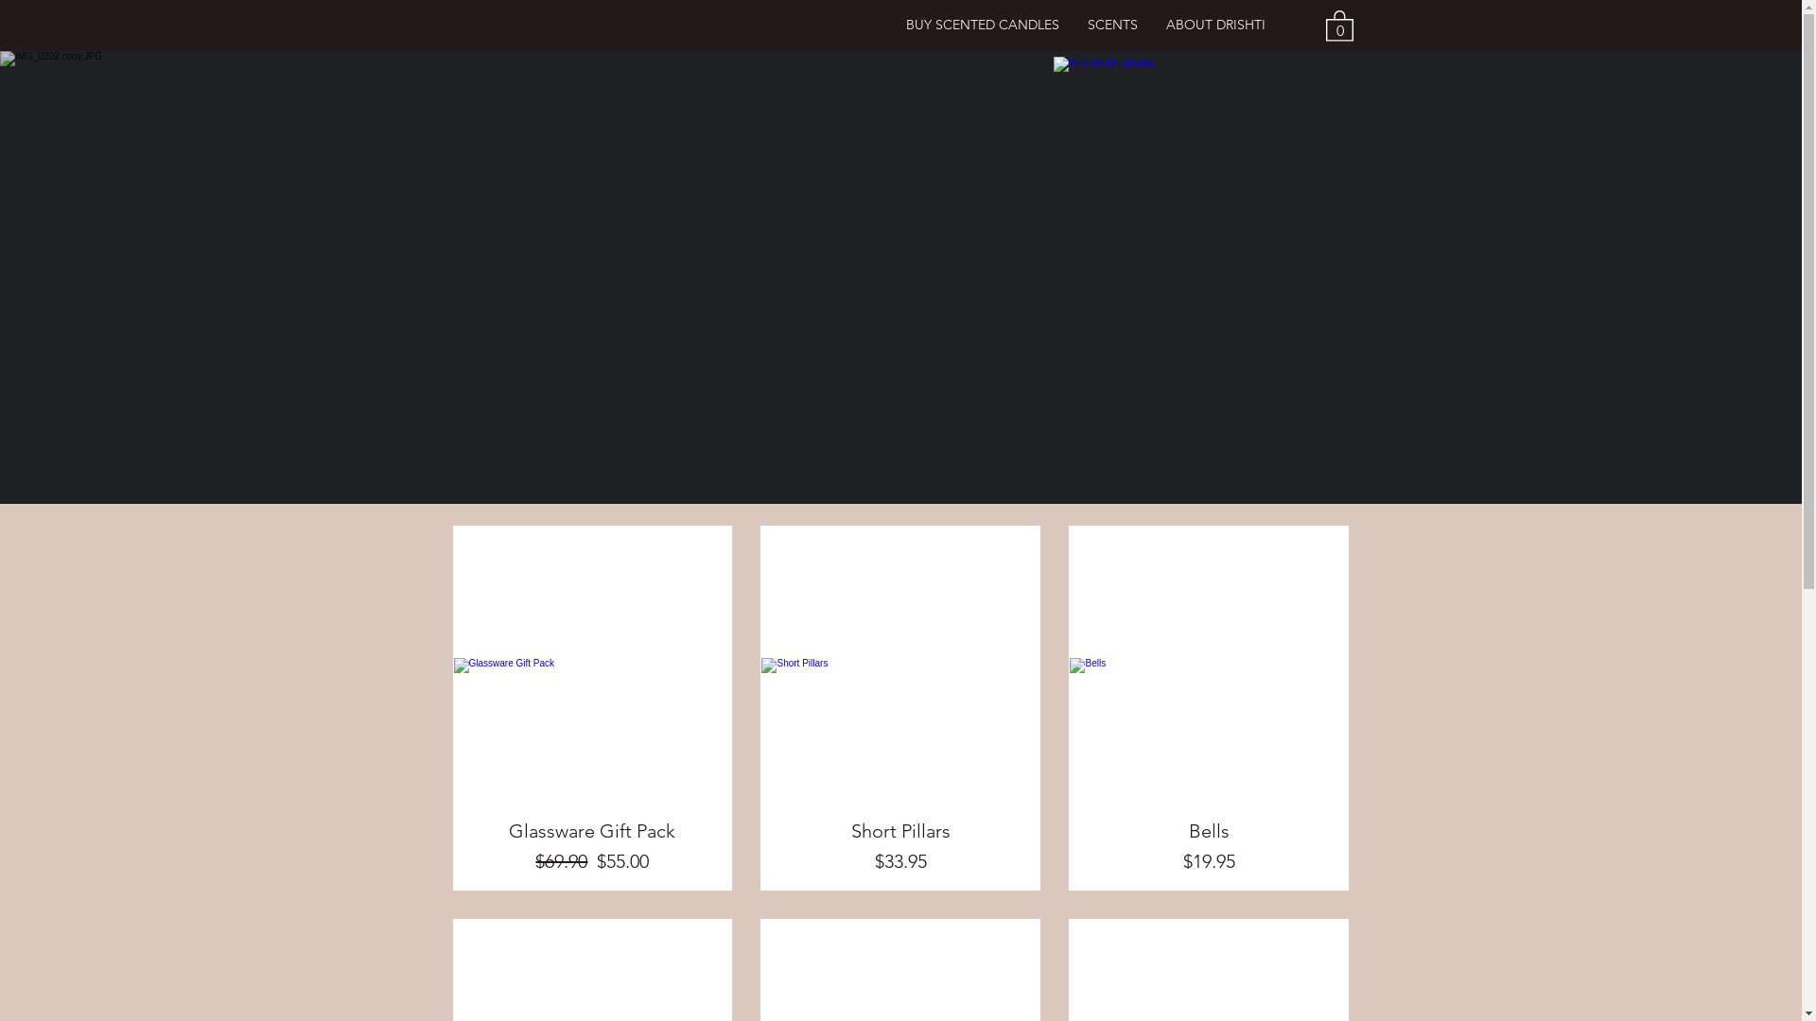 This screenshot has width=1816, height=1021. I want to click on BUY SCENTED CANDLES, so click(982, 25).